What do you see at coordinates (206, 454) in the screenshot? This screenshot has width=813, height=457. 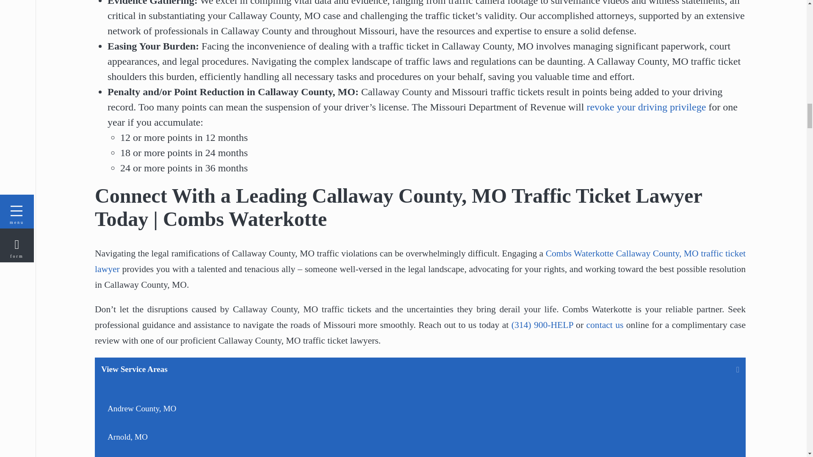 I see `Atchison County, MO` at bounding box center [206, 454].